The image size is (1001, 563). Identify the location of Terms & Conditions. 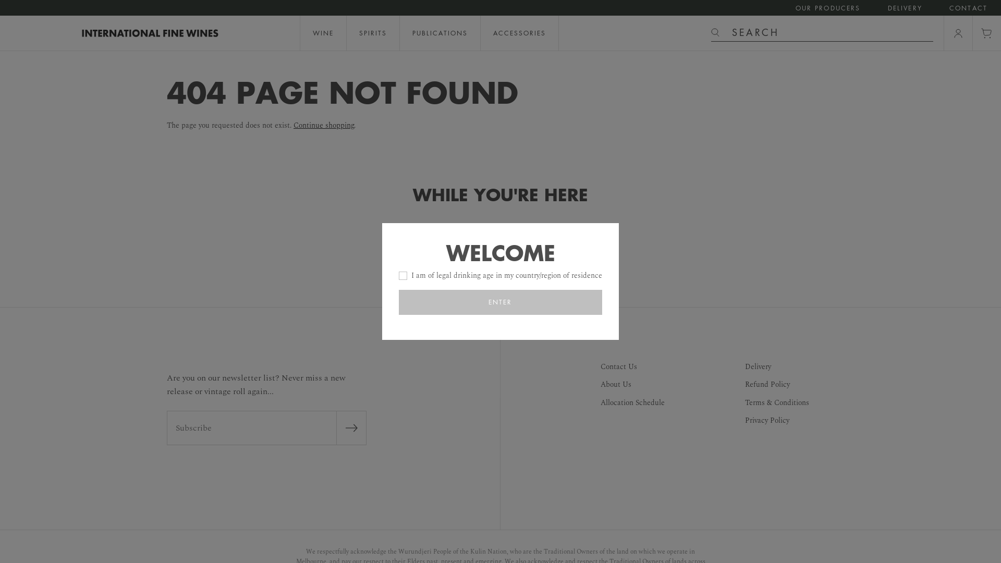
(777, 403).